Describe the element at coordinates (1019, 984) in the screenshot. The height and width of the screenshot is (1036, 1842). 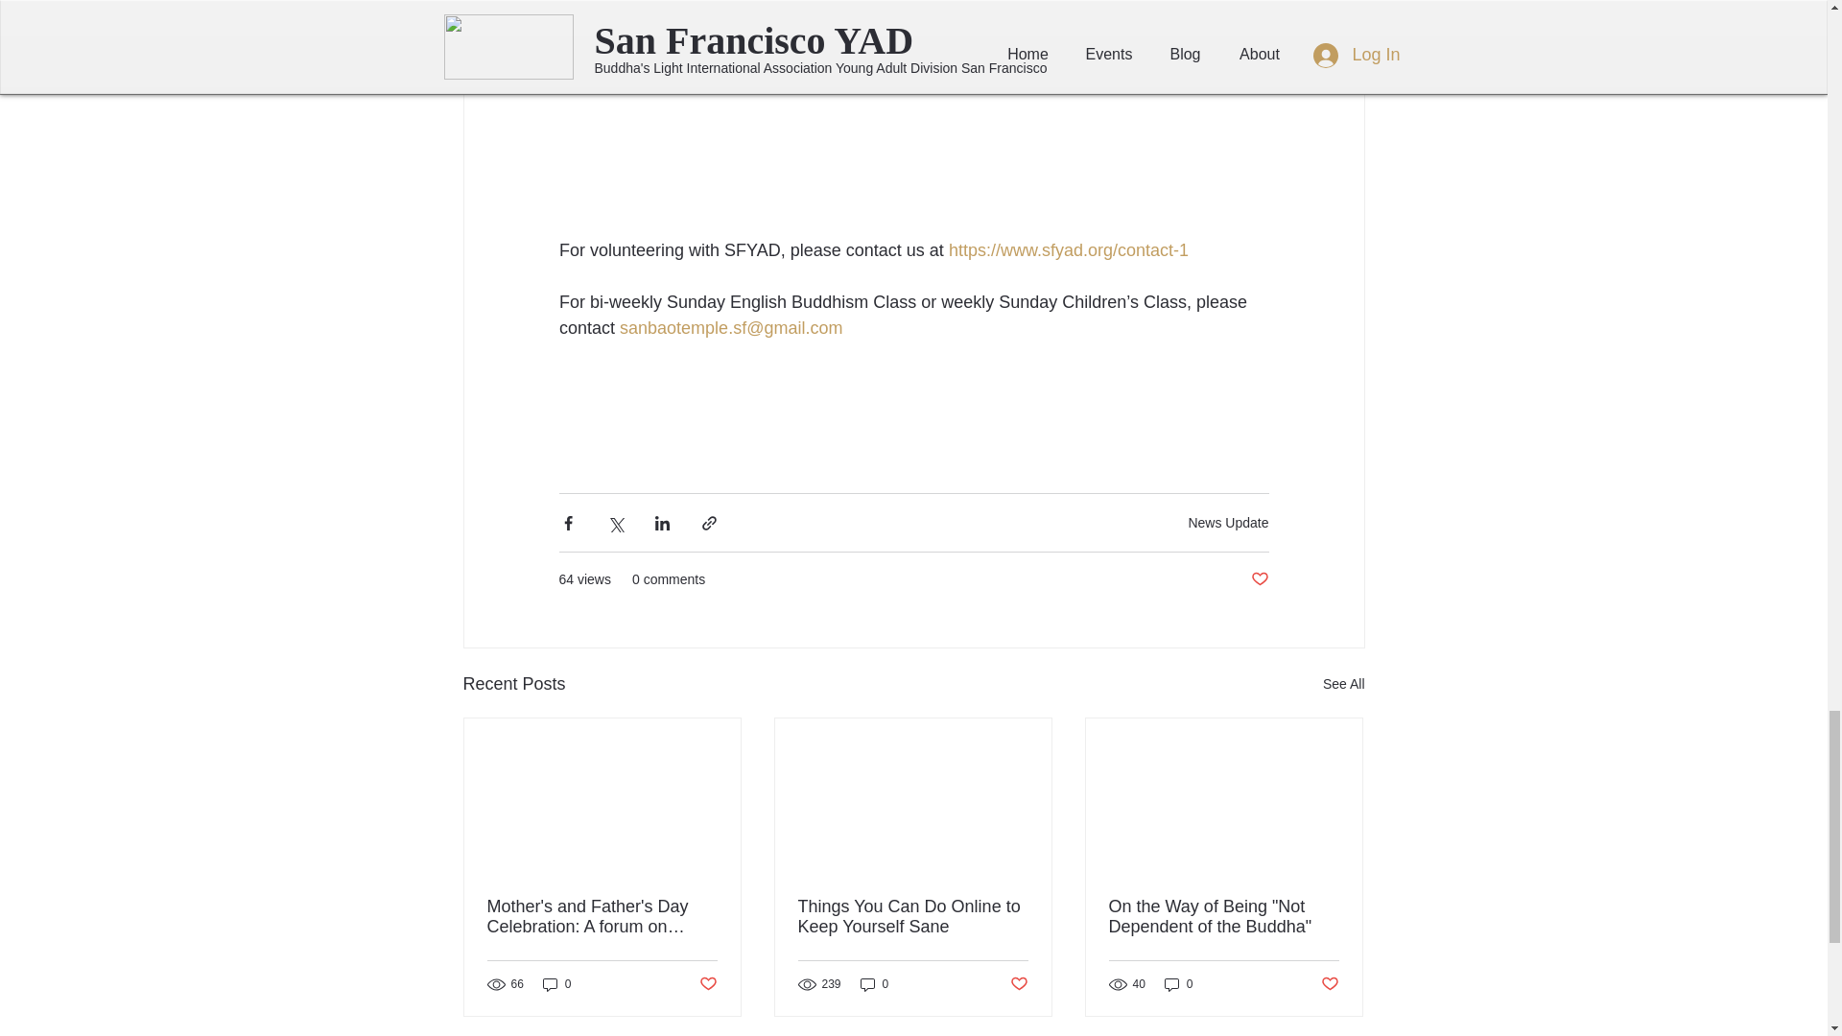
I see `Post not marked as liked` at that location.